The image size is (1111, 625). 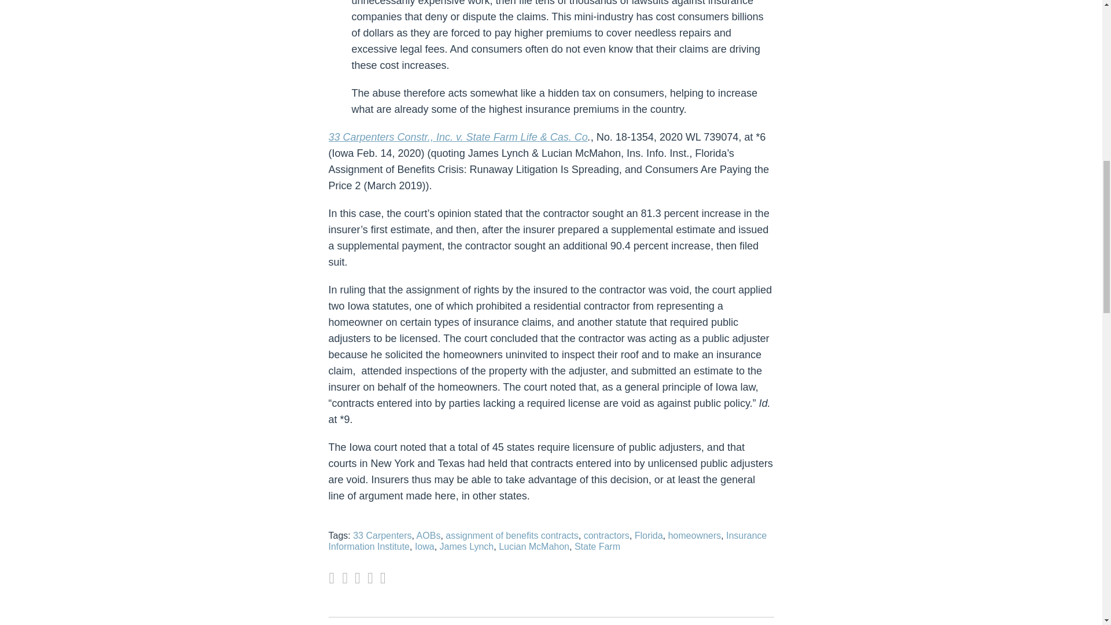 I want to click on Print:, so click(x=331, y=578).